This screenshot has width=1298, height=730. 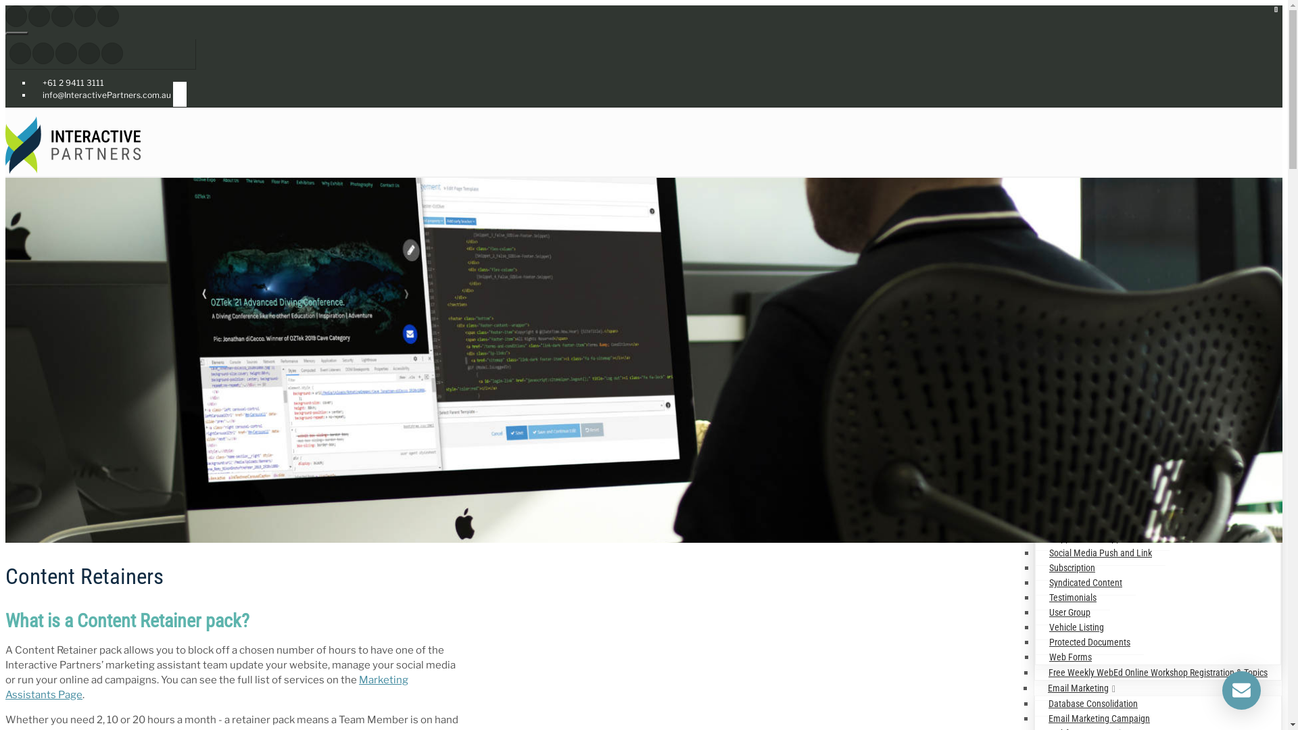 I want to click on Secure Customer Portals, so click(x=1095, y=508).